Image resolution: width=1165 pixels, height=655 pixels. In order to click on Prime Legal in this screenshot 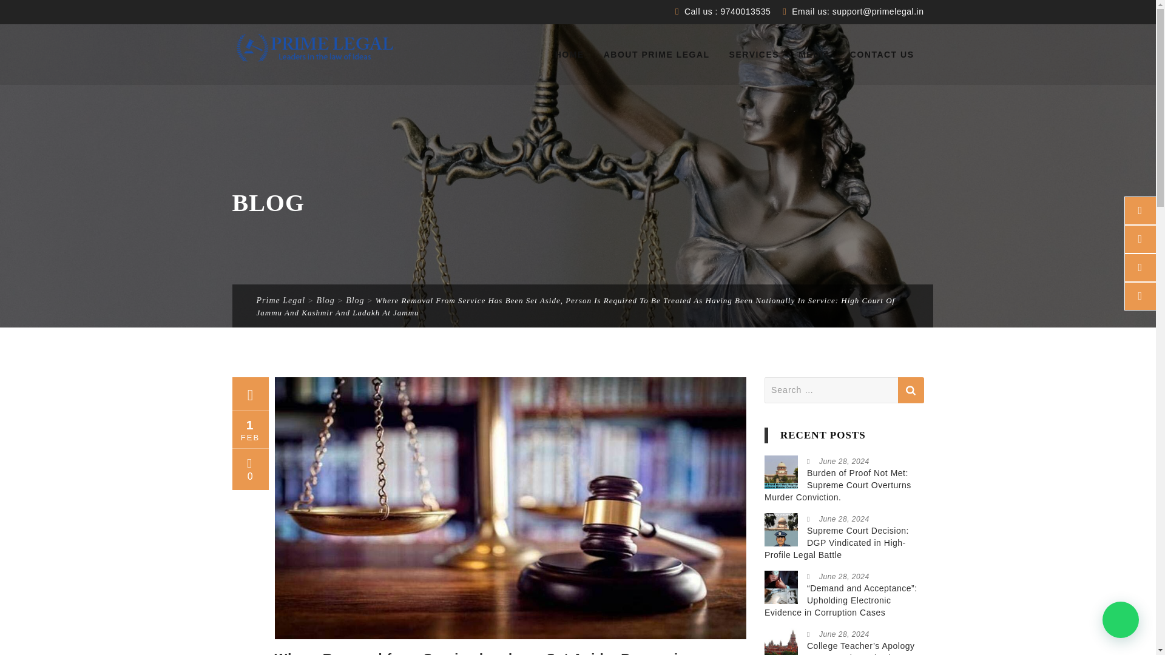, I will do `click(315, 48)`.